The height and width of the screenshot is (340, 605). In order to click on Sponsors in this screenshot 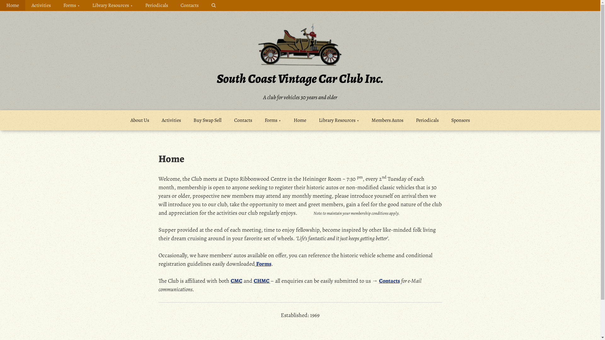, I will do `click(461, 120)`.